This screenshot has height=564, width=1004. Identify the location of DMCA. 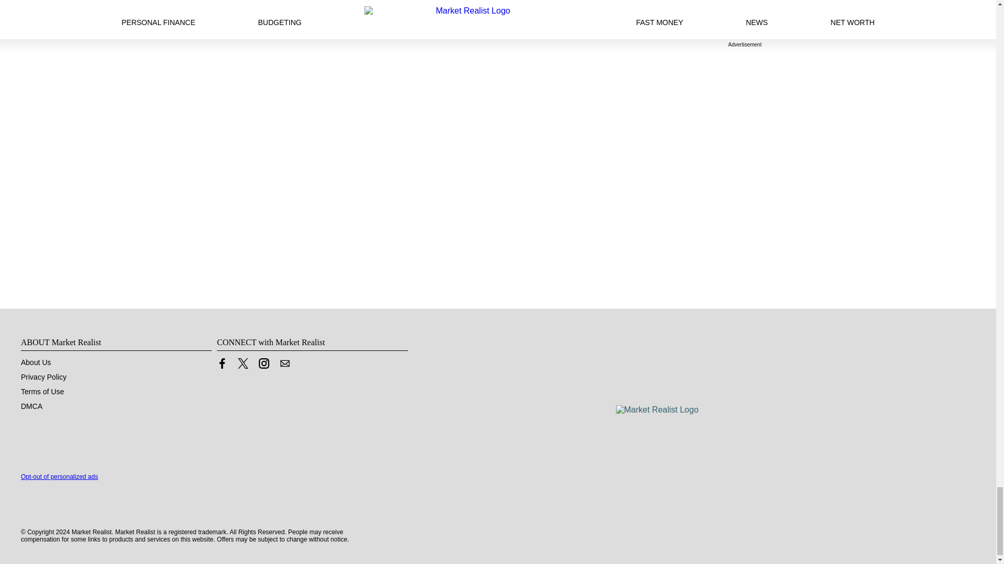
(31, 406).